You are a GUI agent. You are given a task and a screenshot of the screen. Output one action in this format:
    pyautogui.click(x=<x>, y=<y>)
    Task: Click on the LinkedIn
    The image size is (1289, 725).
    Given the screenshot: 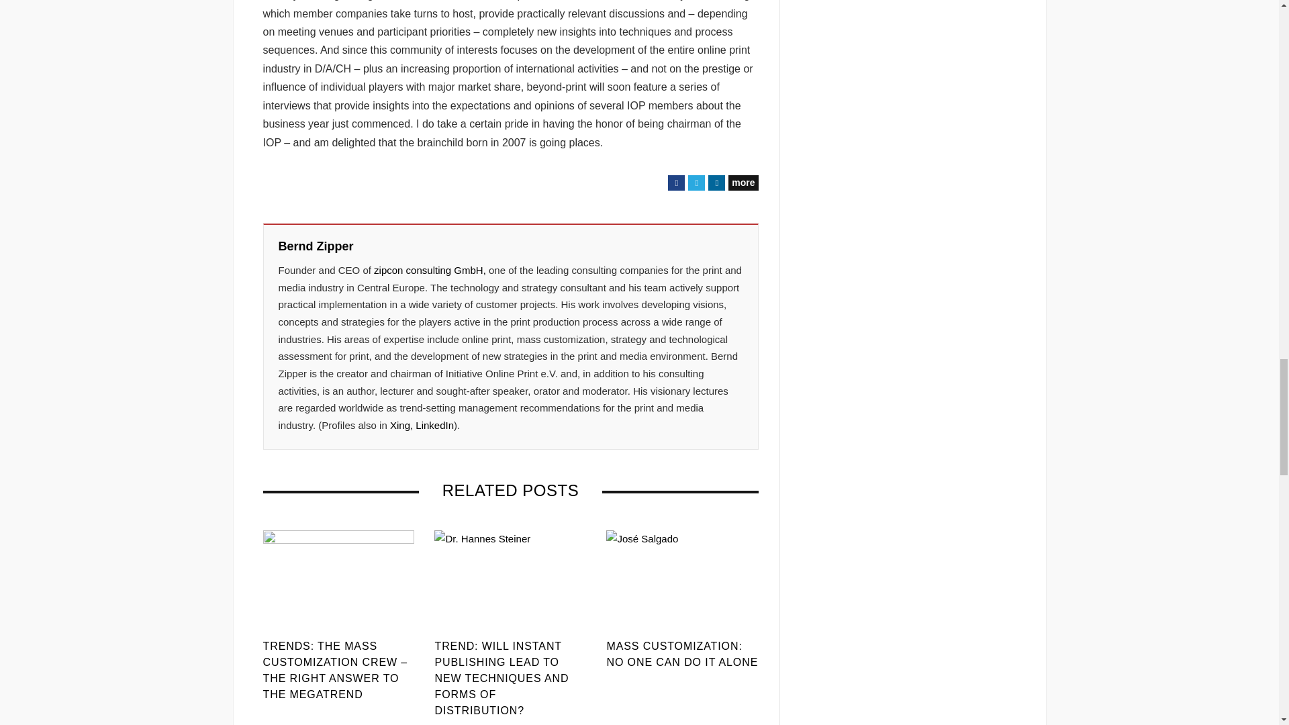 What is the action you would take?
    pyautogui.click(x=434, y=425)
    